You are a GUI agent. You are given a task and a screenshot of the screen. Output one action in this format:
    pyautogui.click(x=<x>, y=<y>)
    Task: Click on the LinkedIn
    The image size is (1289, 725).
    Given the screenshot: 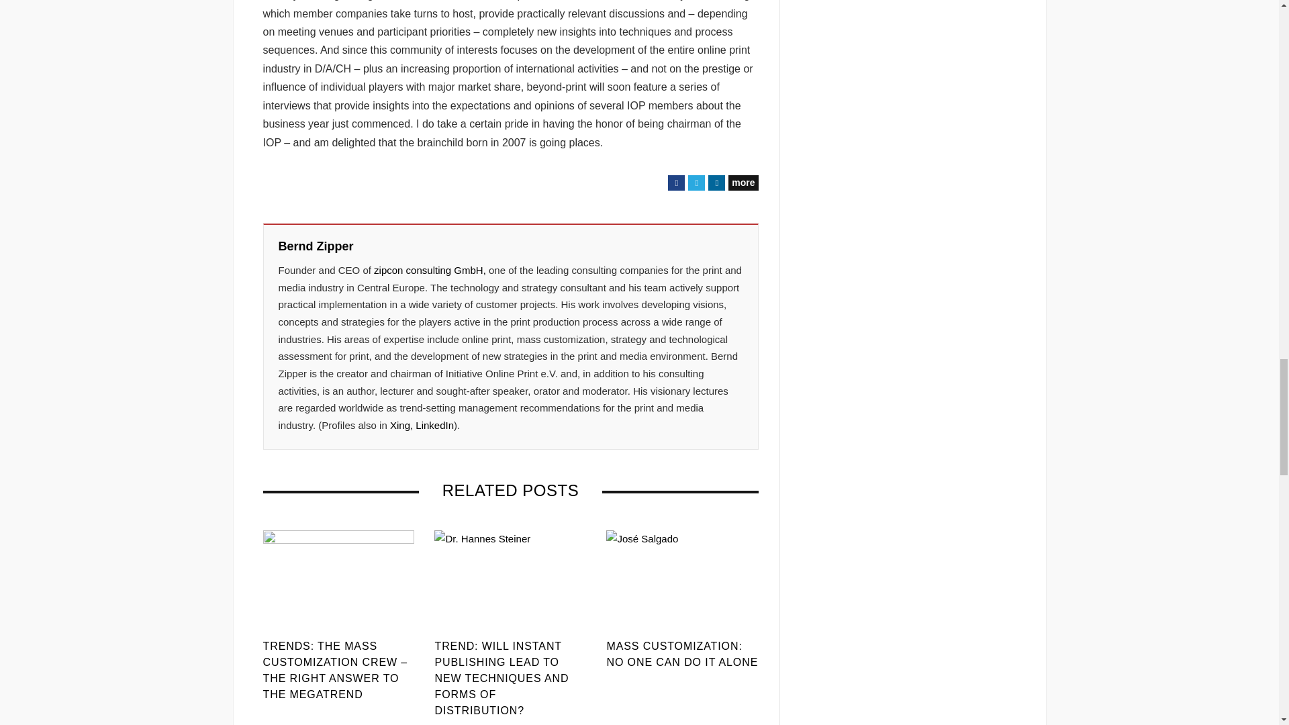 What is the action you would take?
    pyautogui.click(x=434, y=425)
    